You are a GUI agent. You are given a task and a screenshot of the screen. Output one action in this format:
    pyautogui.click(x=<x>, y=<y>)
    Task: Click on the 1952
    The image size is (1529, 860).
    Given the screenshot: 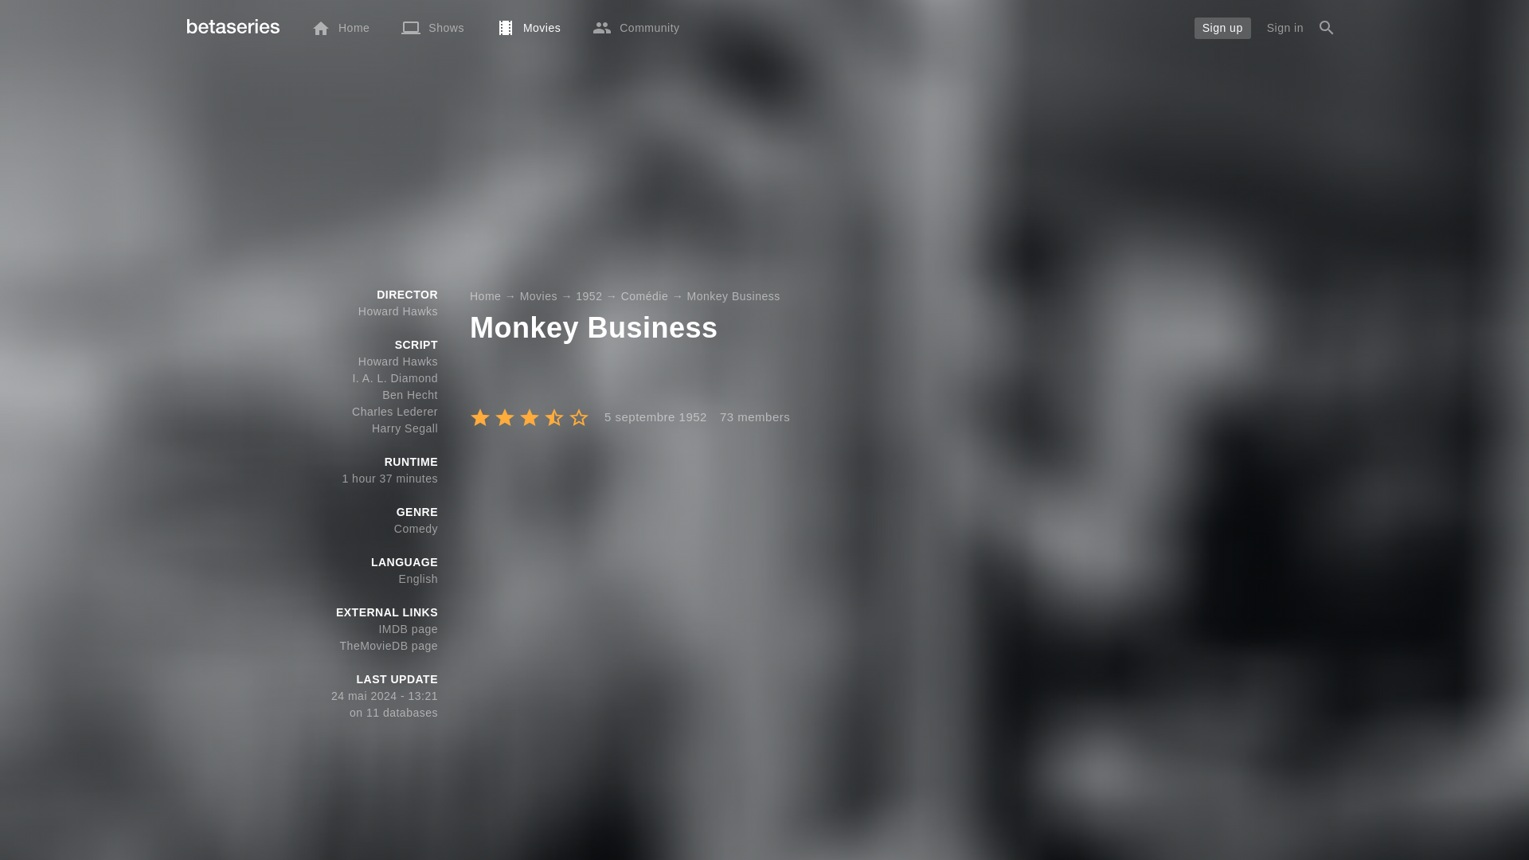 What is the action you would take?
    pyautogui.click(x=589, y=296)
    